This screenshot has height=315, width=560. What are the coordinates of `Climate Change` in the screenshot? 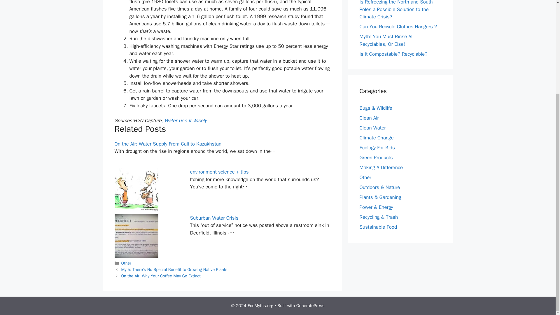 It's located at (376, 138).